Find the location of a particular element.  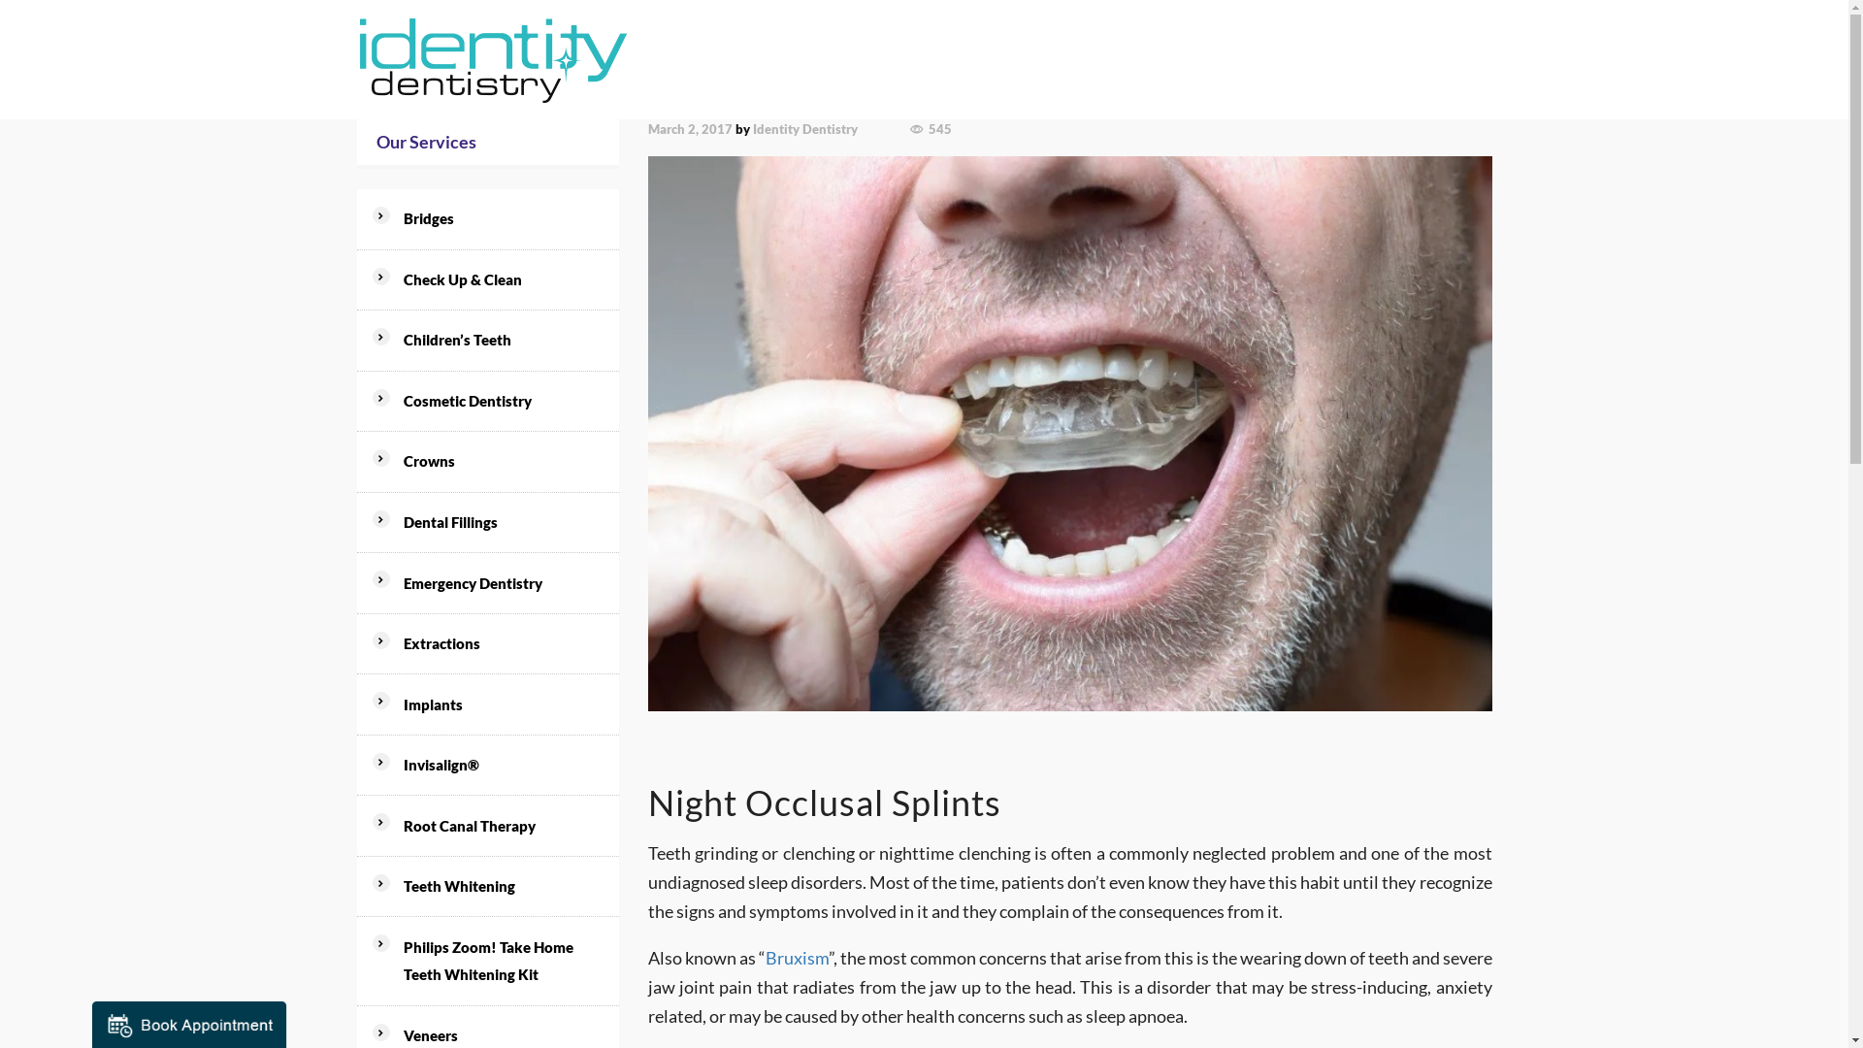

Philips Zoom! Take Home Teeth Whitening Kit is located at coordinates (500, 961).